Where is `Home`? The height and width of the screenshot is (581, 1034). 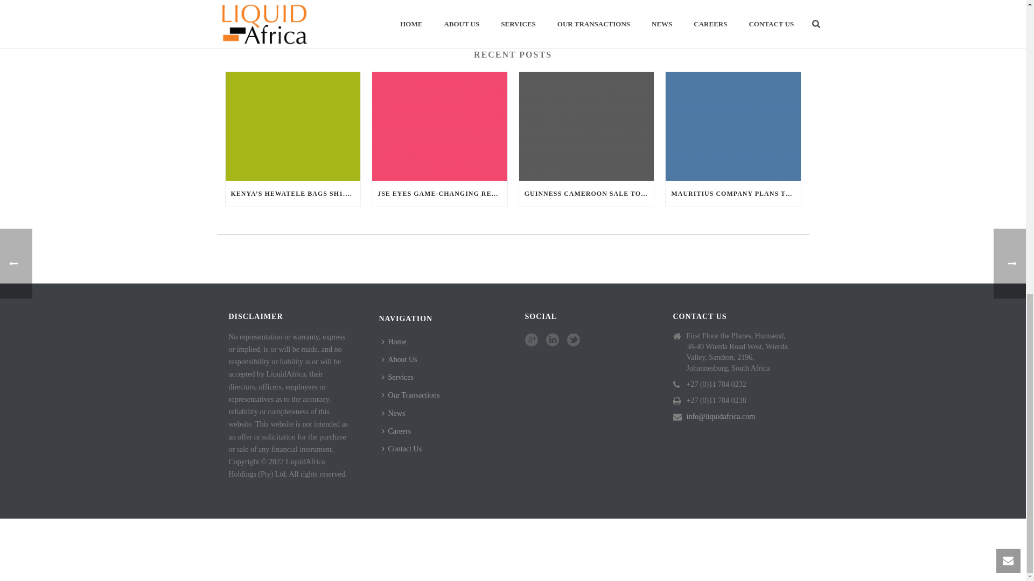 Home is located at coordinates (396, 342).